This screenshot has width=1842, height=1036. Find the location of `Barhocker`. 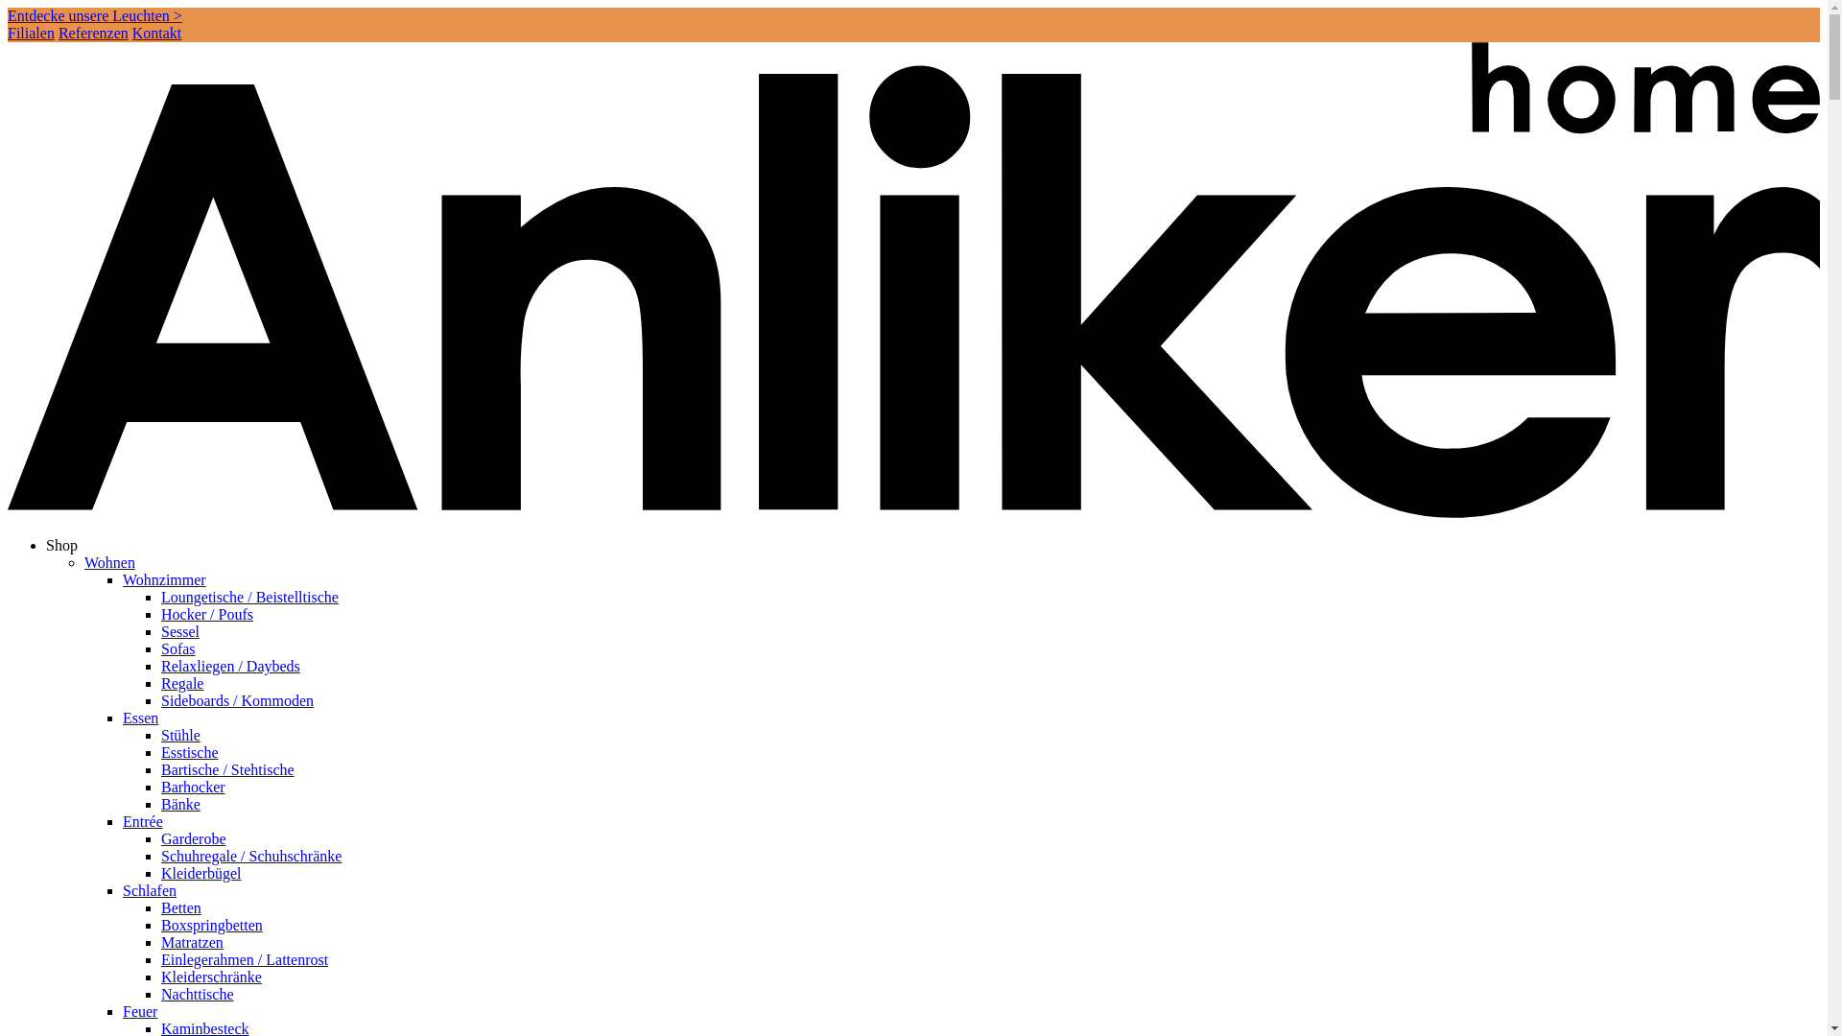

Barhocker is located at coordinates (194, 787).